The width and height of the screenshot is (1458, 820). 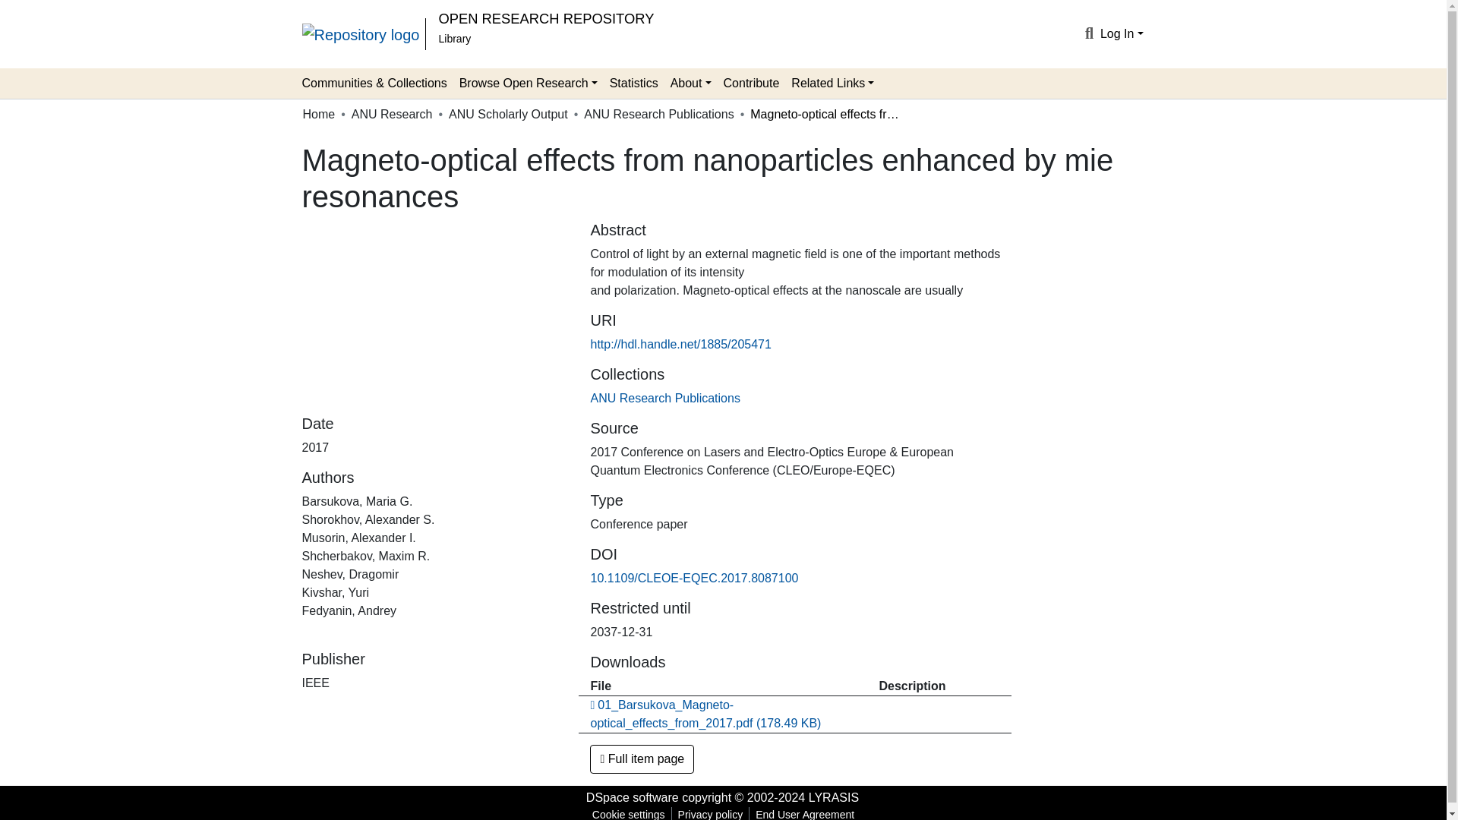 I want to click on About, so click(x=691, y=83).